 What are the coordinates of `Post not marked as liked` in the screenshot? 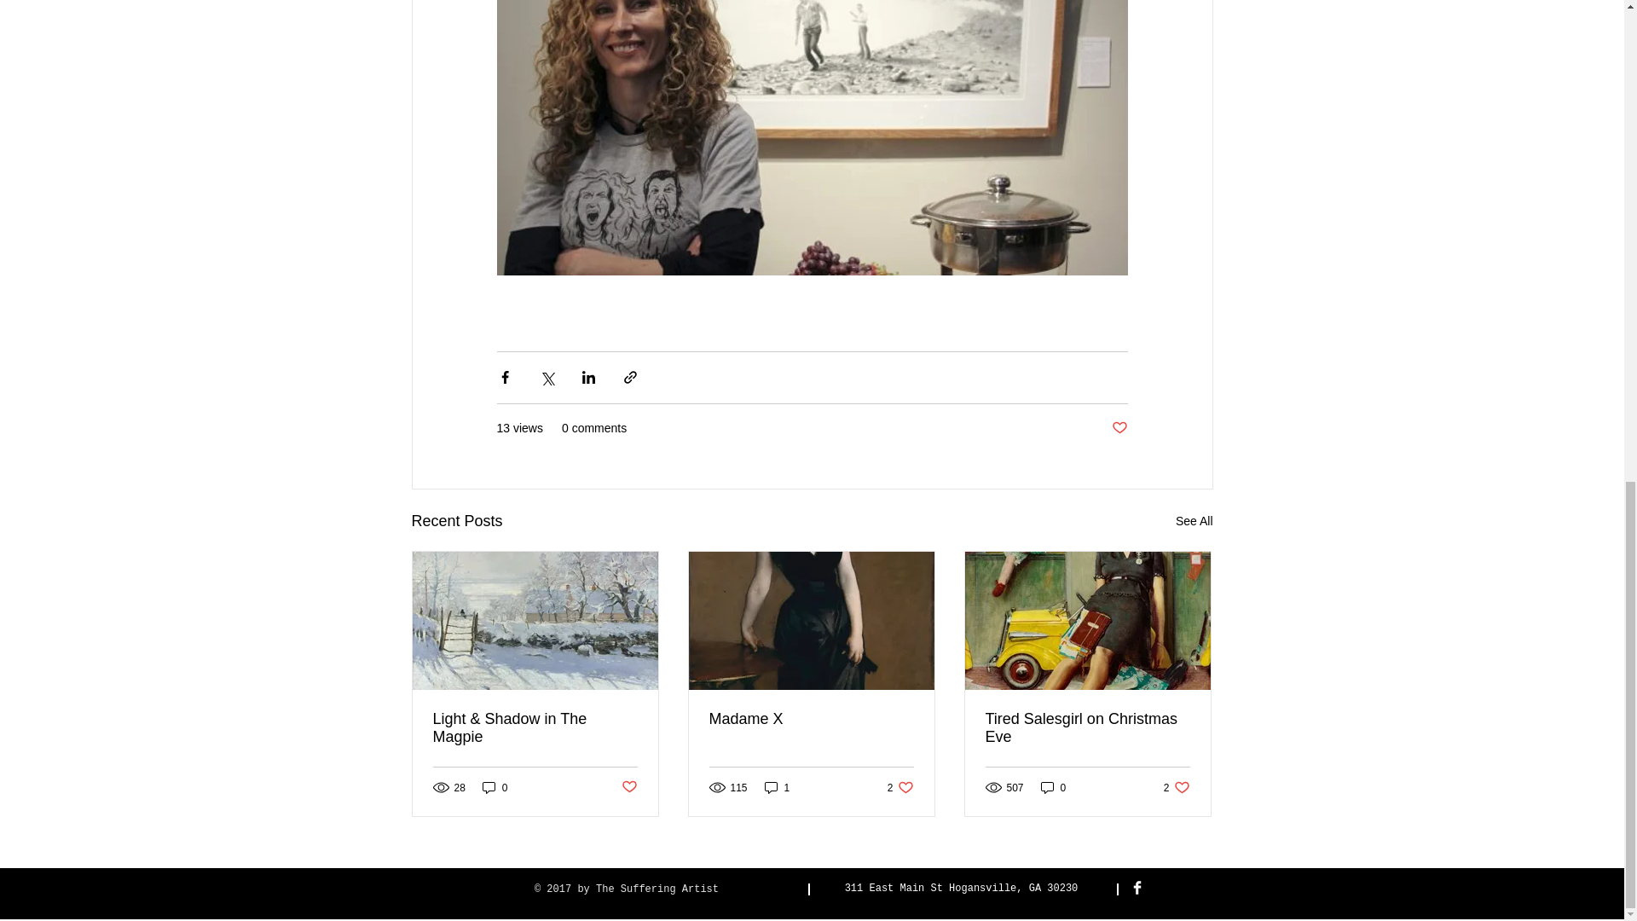 It's located at (1177, 787).